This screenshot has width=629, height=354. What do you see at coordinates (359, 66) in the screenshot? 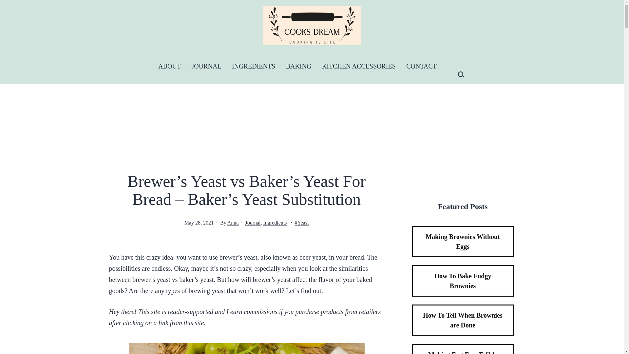
I see `KITCHEN ACCESSORIES` at bounding box center [359, 66].